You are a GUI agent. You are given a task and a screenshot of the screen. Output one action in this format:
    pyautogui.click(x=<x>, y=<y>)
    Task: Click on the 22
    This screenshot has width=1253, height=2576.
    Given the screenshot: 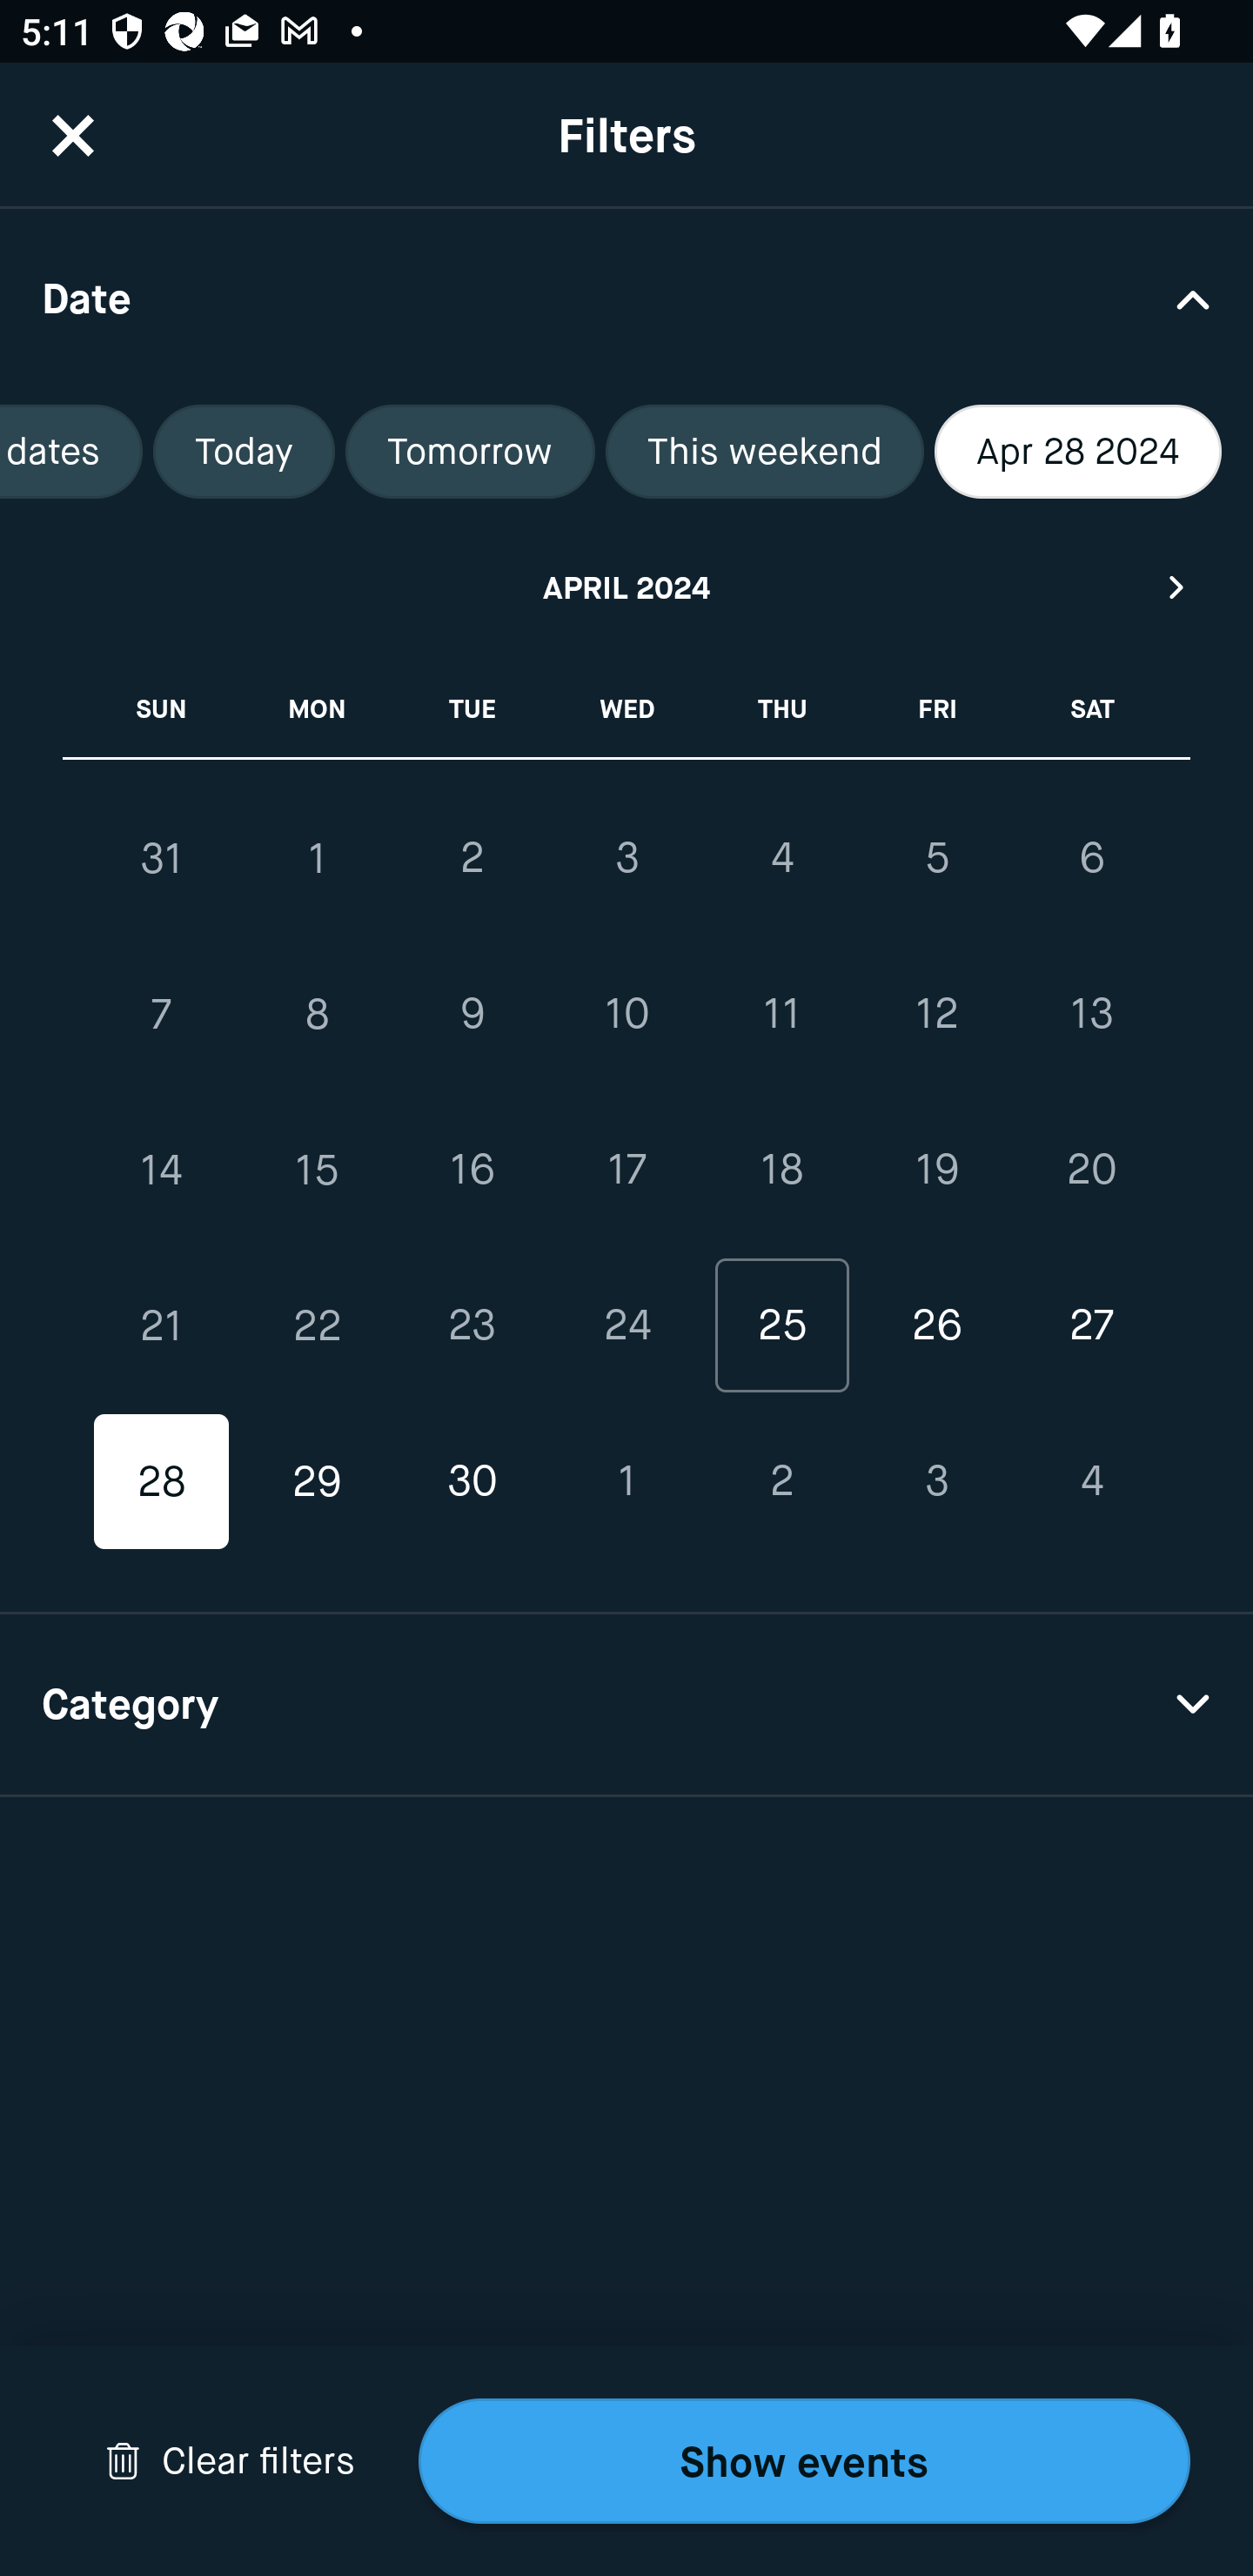 What is the action you would take?
    pyautogui.click(x=317, y=1325)
    